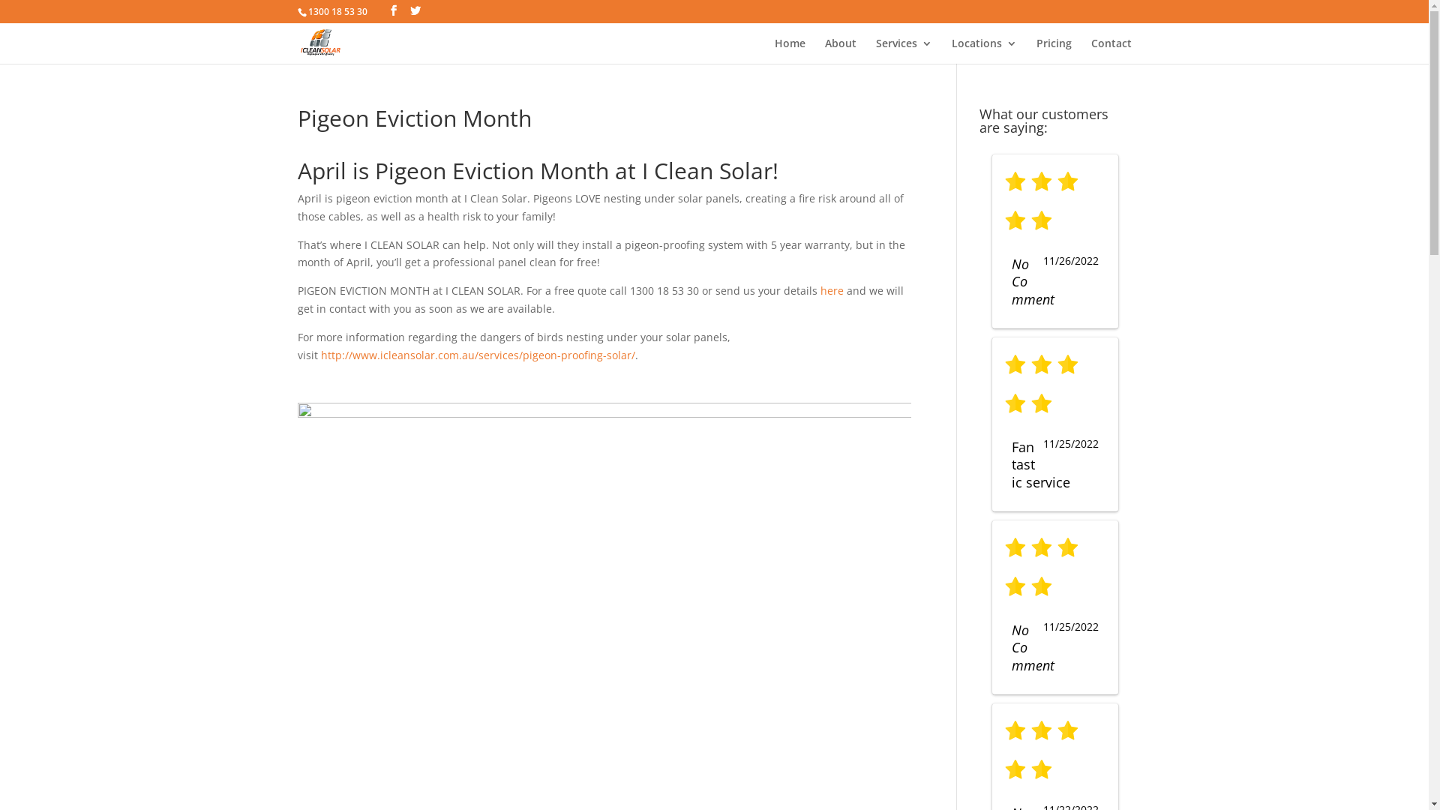  I want to click on About, so click(841, 51).